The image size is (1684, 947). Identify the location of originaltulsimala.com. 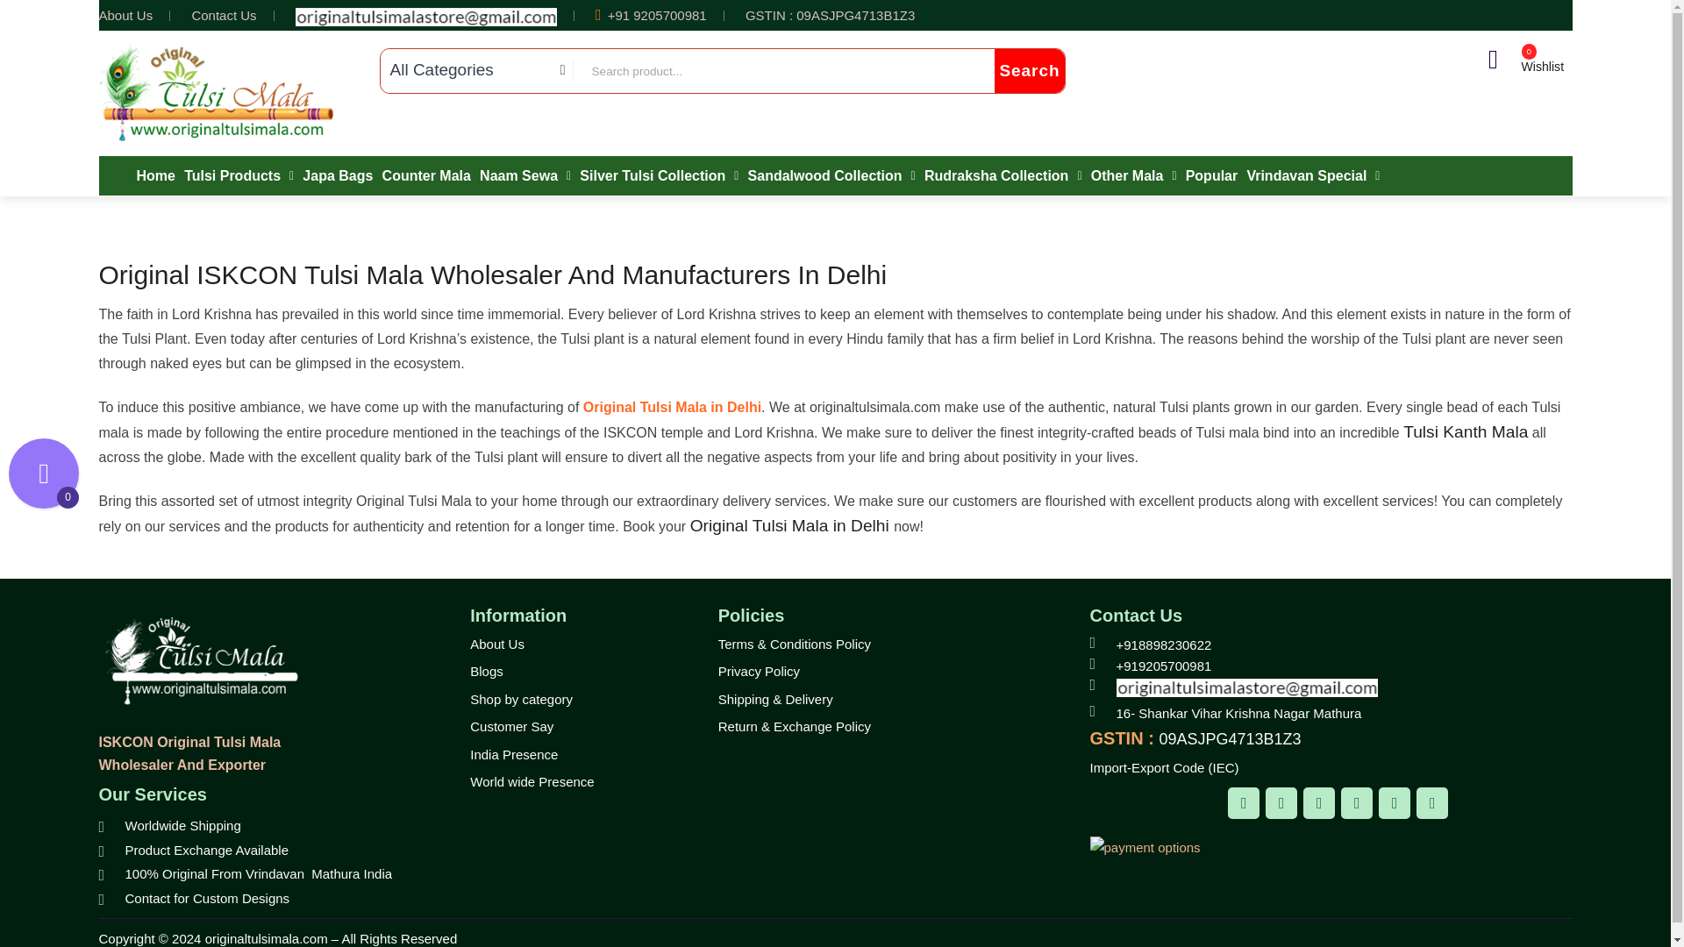
(216, 93).